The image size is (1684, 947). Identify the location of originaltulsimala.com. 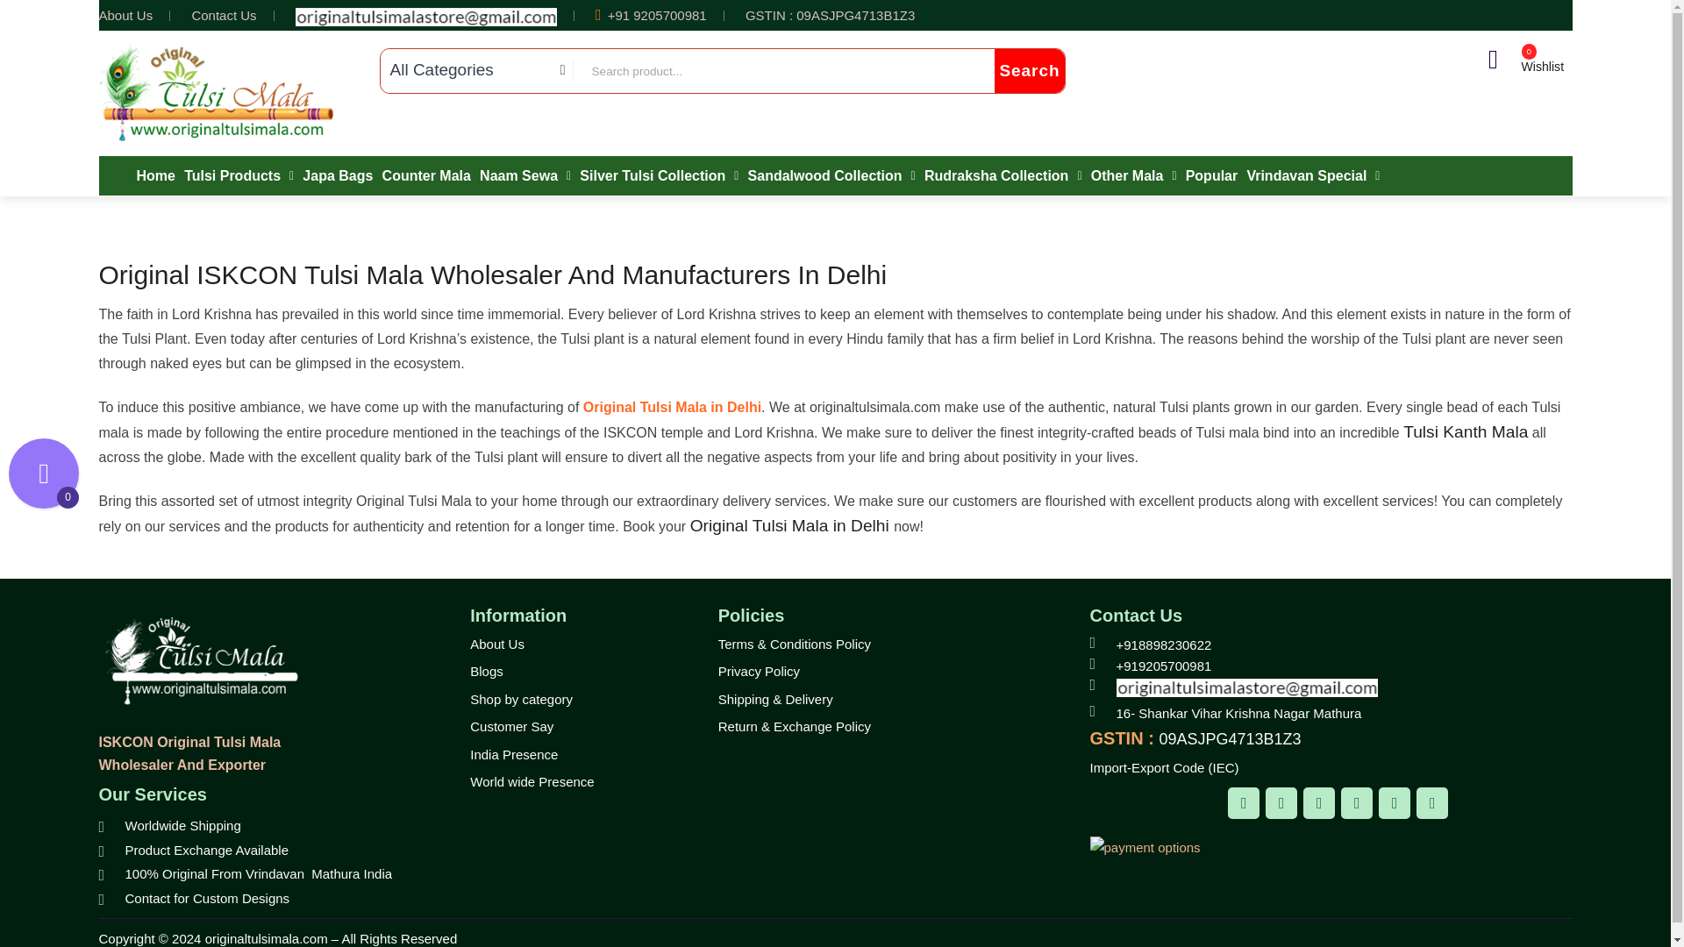
(216, 93).